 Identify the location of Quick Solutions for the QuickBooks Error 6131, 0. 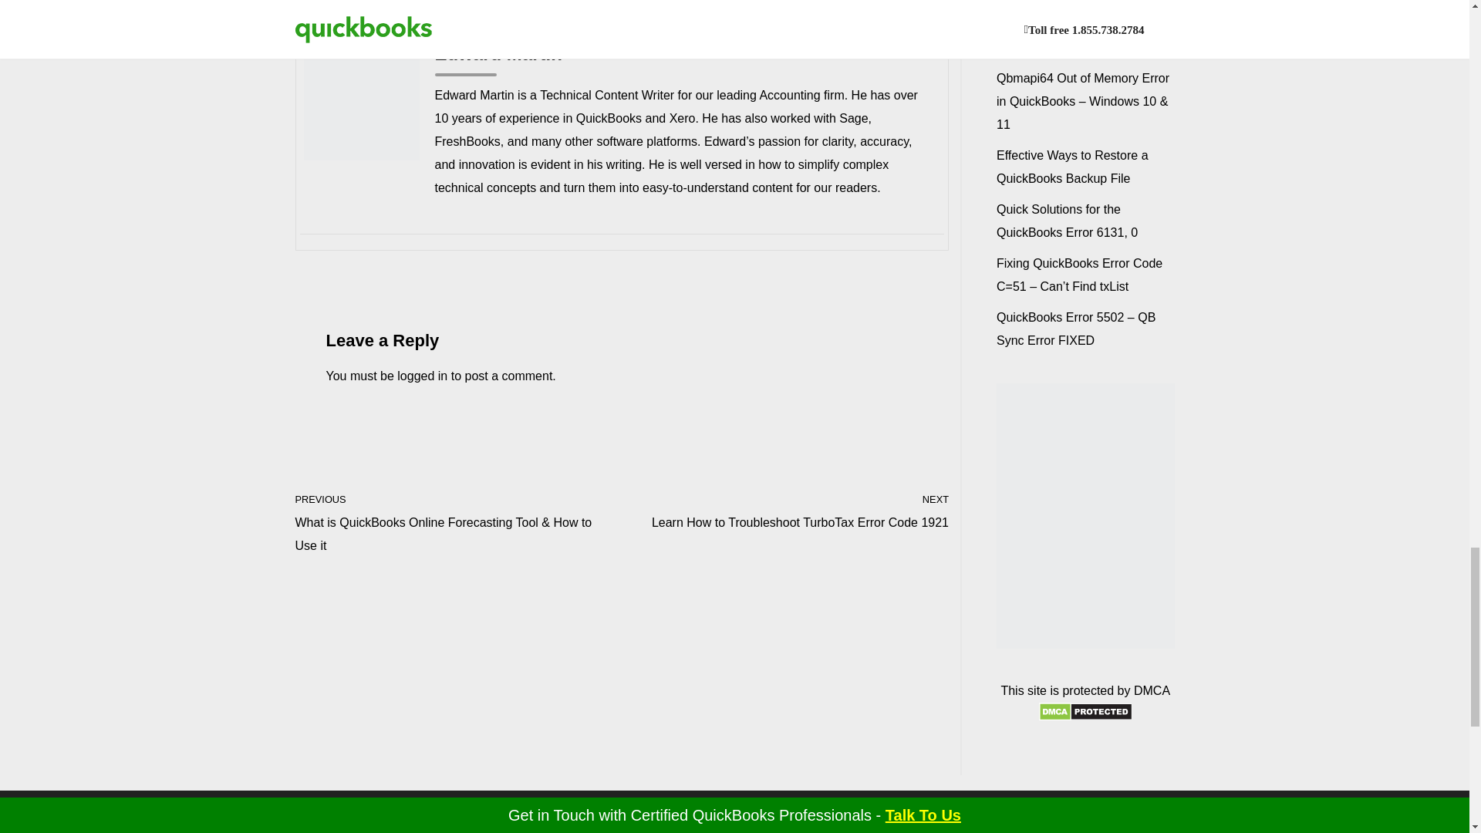
(789, 511).